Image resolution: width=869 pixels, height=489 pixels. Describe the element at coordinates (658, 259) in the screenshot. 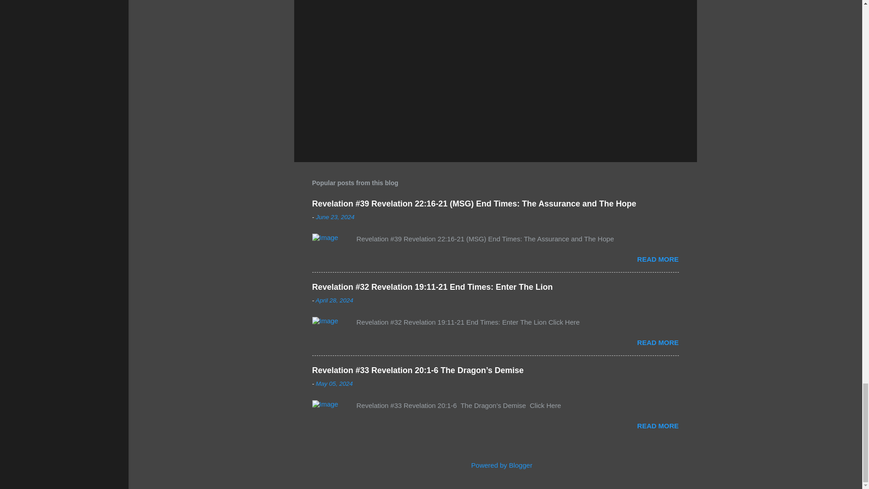

I see `READ MORE` at that location.